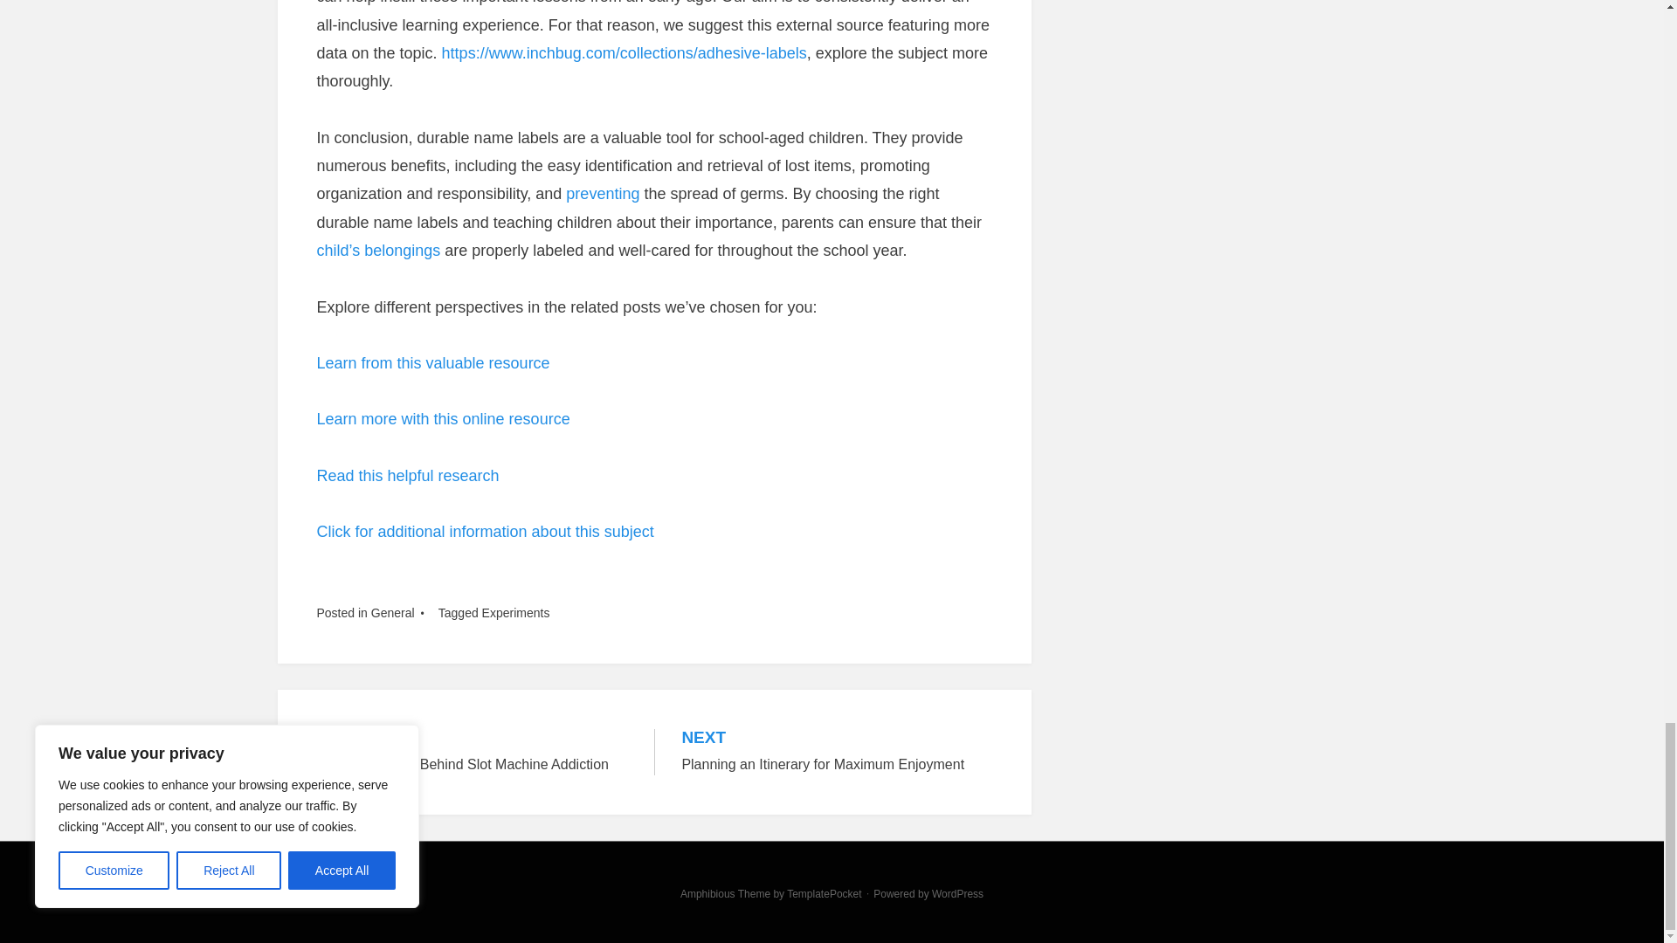 The height and width of the screenshot is (943, 1677). Describe the element at coordinates (443, 419) in the screenshot. I see `Read this helpful research` at that location.